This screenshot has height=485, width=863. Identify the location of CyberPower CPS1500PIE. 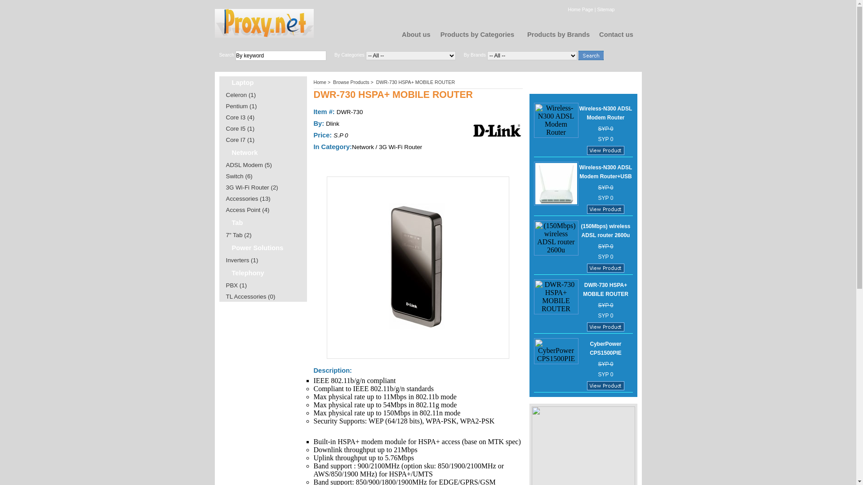
(606, 348).